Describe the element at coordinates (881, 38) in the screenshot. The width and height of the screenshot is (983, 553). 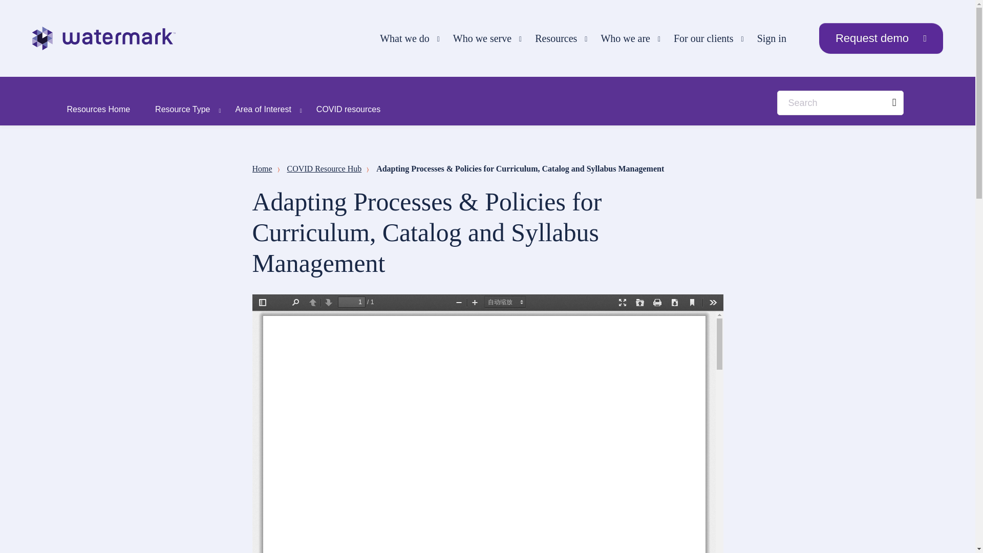
I see `Request Demo` at that location.